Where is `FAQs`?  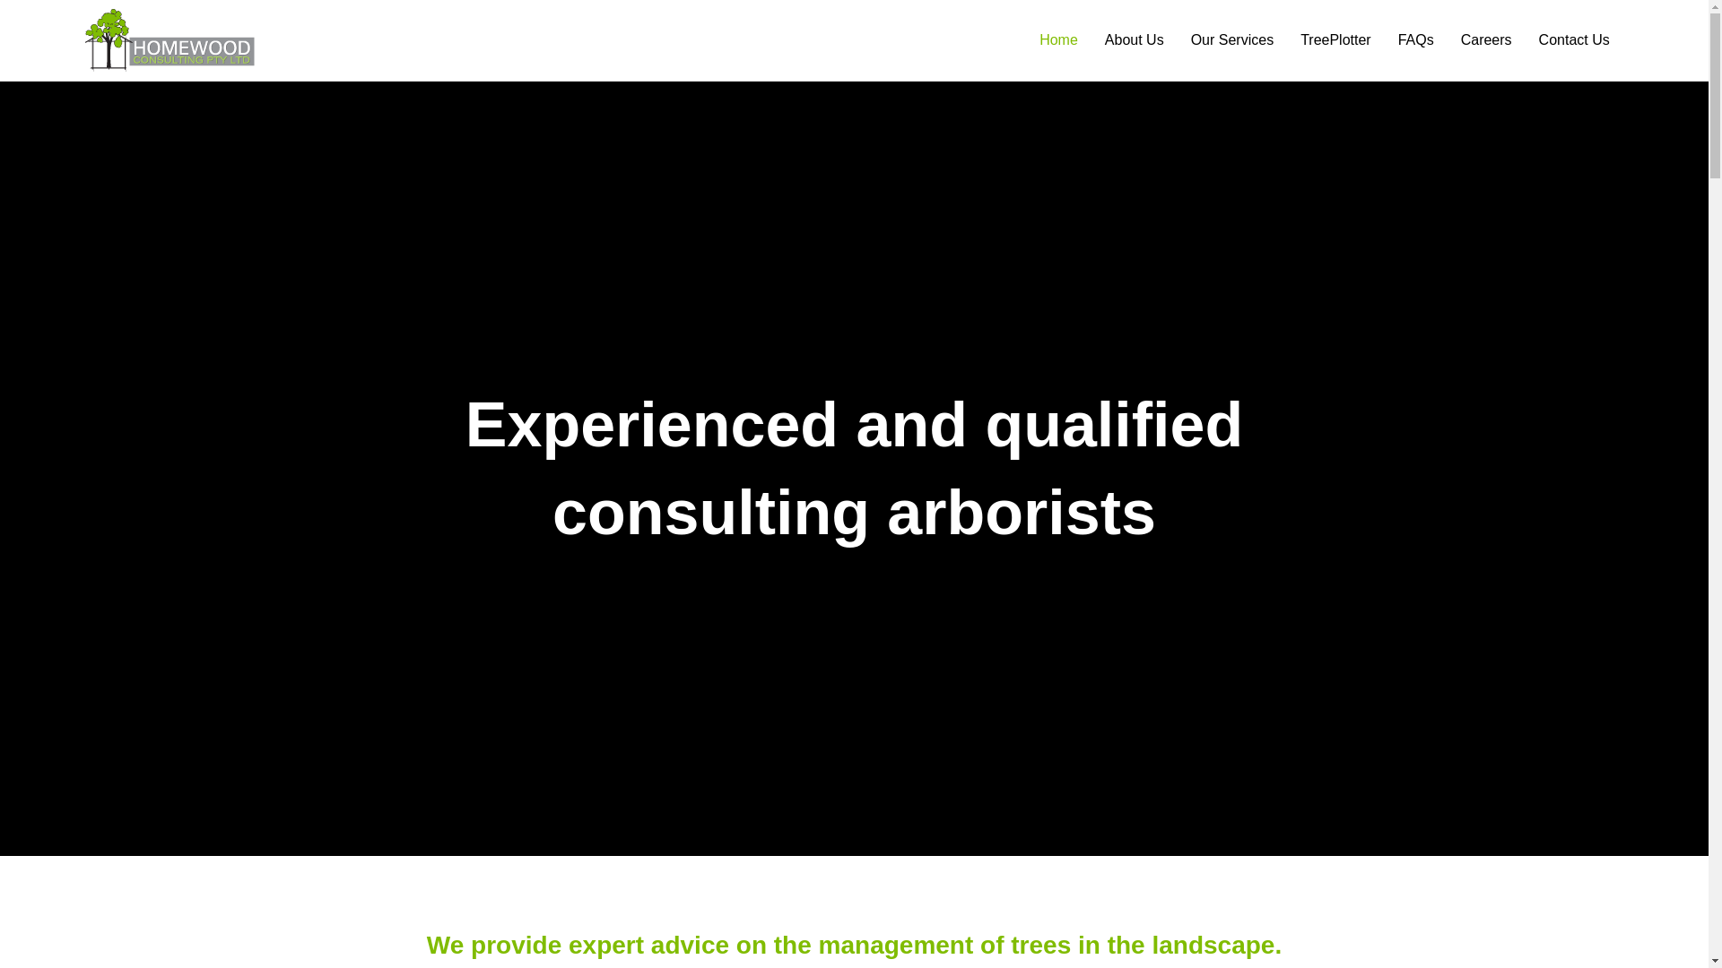 FAQs is located at coordinates (1416, 40).